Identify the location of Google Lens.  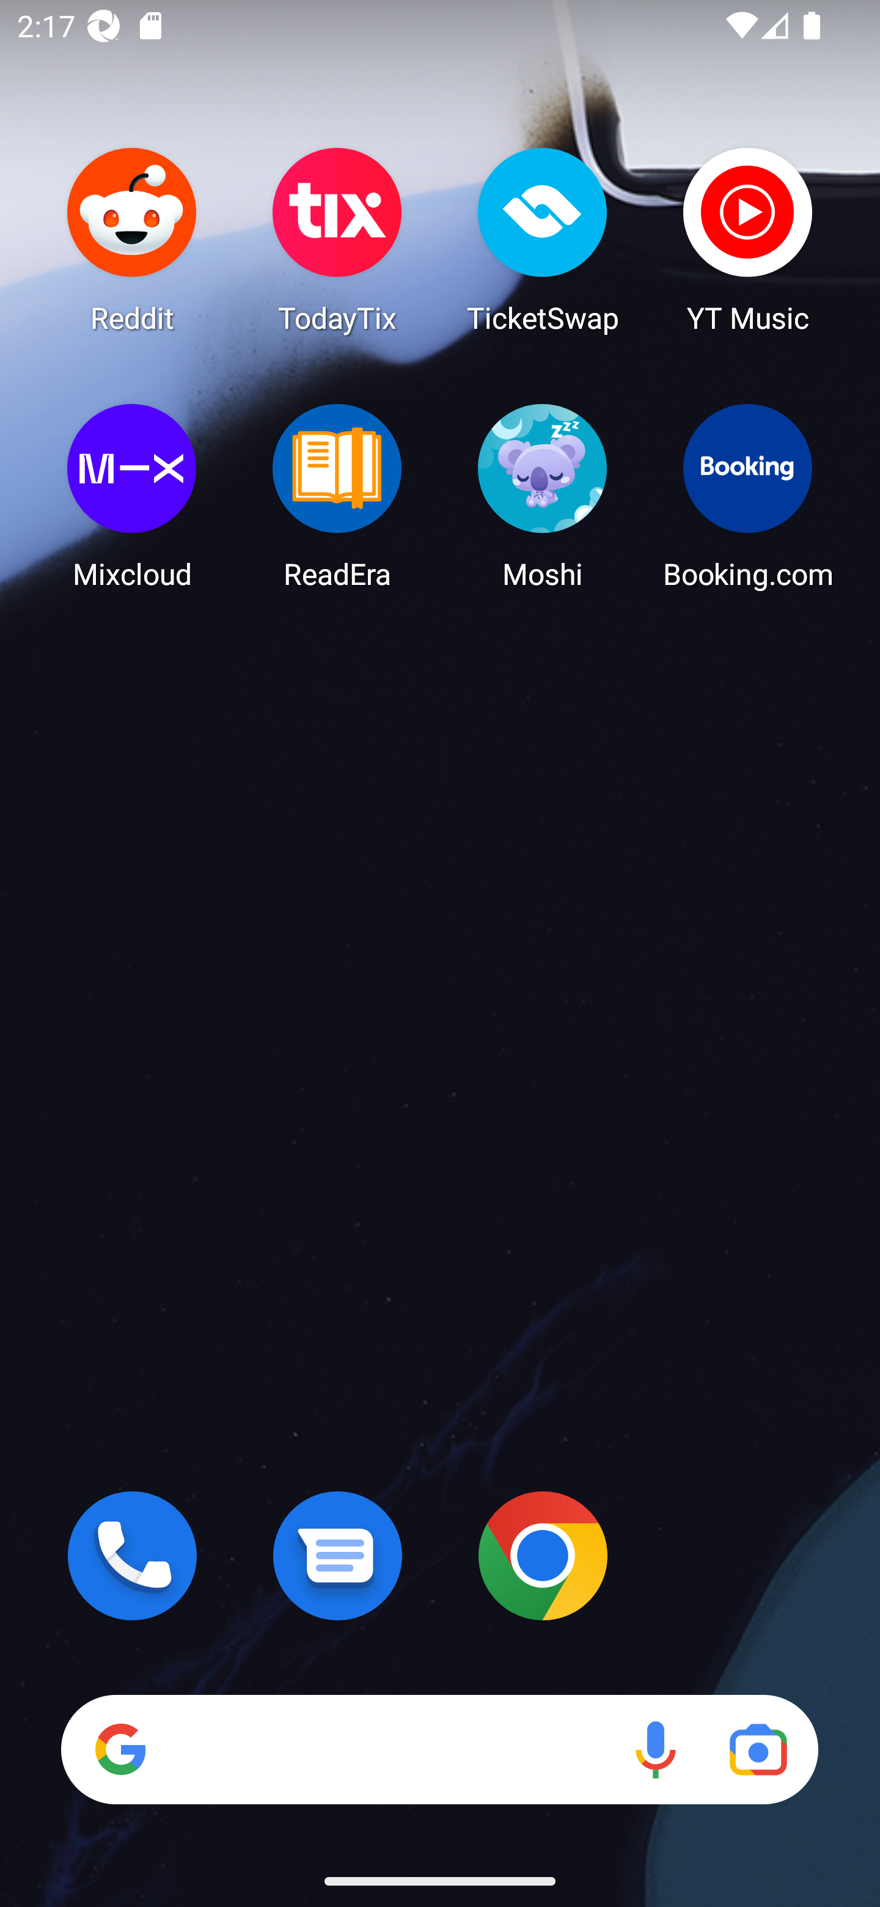
(758, 1749).